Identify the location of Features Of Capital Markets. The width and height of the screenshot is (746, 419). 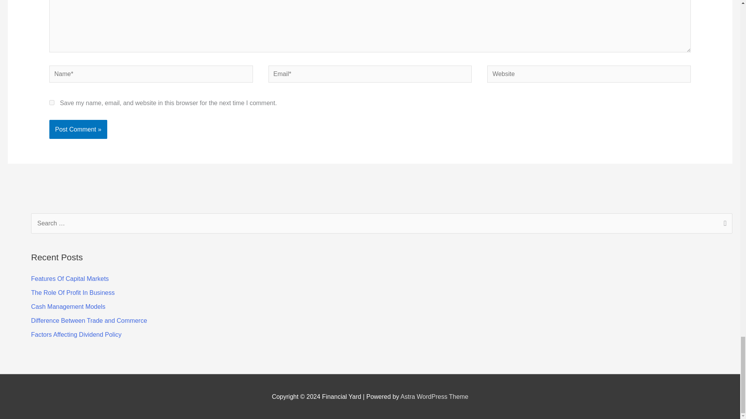
(70, 279).